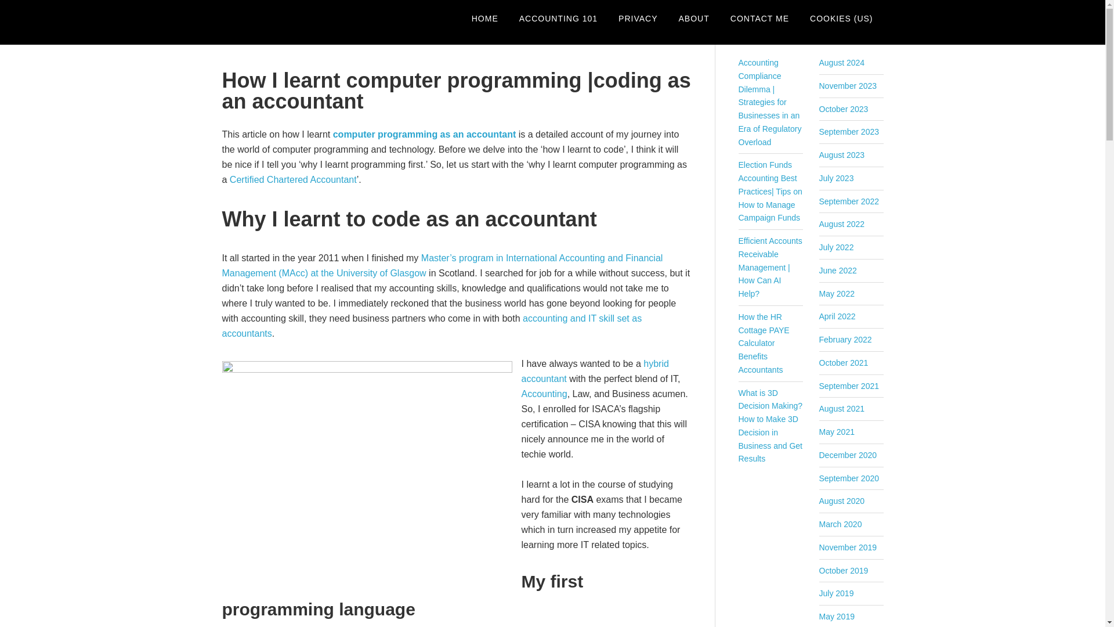 The image size is (1114, 627). Describe the element at coordinates (425, 134) in the screenshot. I see `computer programming as an accountant` at that location.